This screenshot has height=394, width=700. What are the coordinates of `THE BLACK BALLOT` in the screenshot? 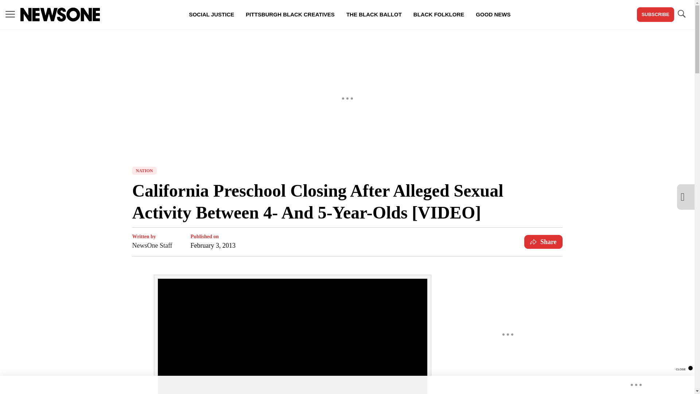 It's located at (374, 15).